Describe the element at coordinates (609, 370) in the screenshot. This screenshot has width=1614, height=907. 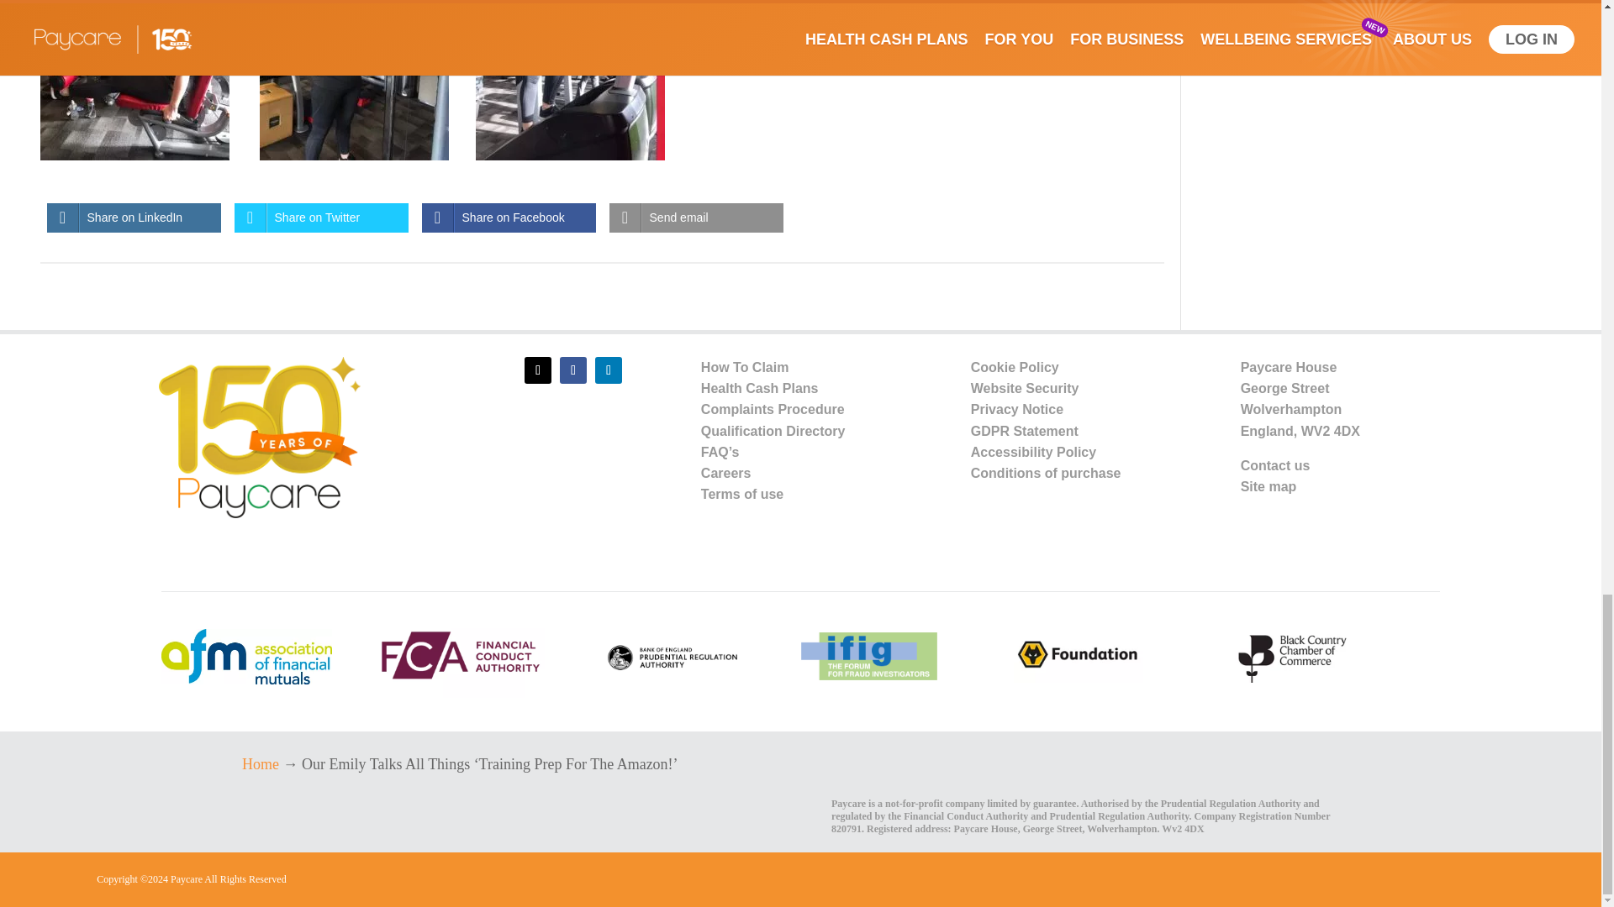
I see `Follow on LinkedIn` at that location.